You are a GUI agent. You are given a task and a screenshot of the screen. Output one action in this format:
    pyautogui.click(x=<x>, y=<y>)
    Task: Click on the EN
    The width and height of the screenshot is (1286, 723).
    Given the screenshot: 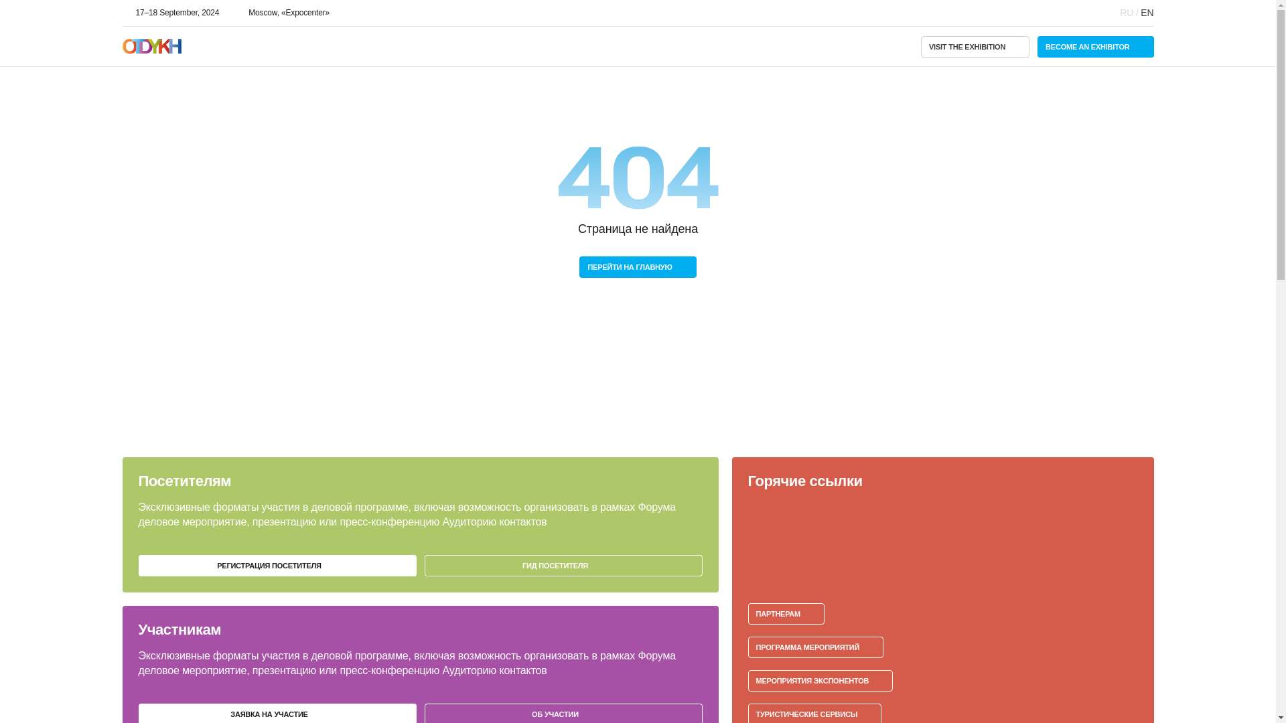 What is the action you would take?
    pyautogui.click(x=1147, y=12)
    